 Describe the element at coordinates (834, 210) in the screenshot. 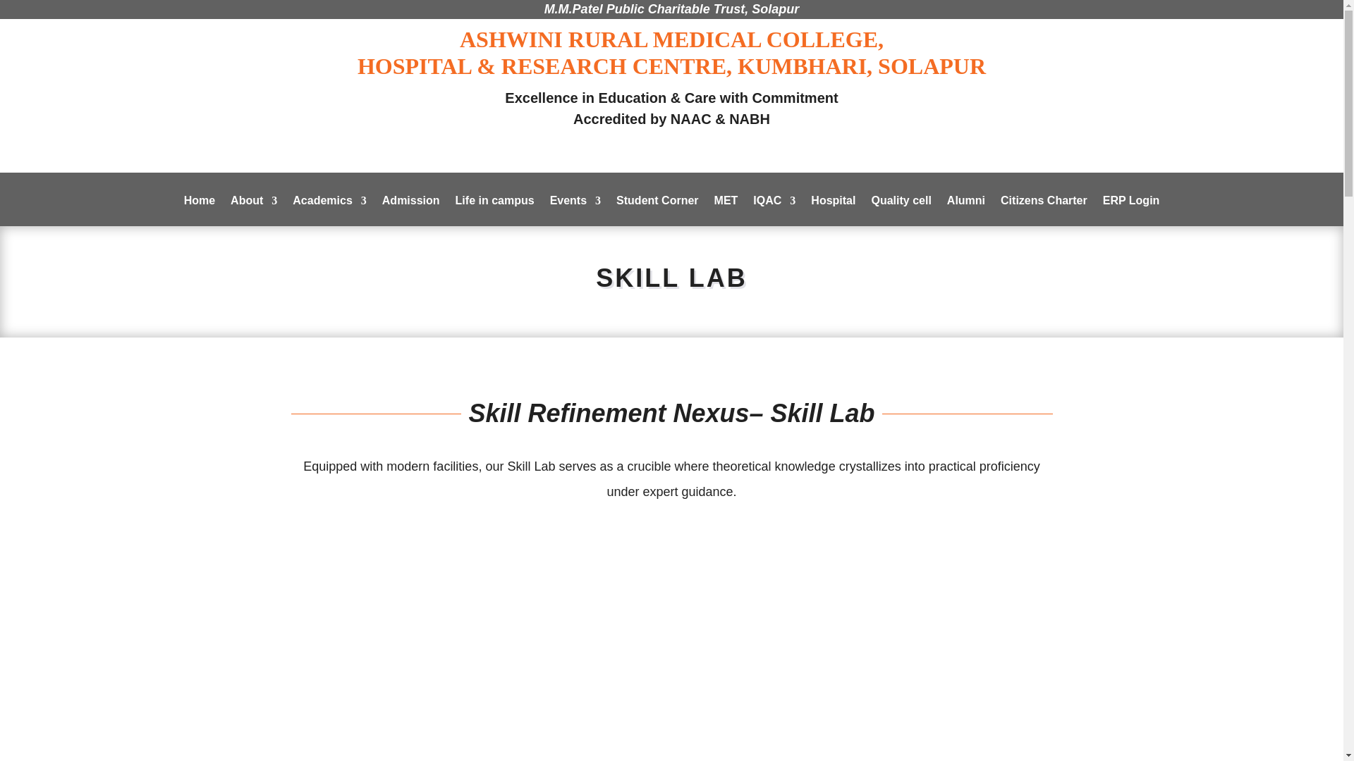

I see `Hospital` at that location.